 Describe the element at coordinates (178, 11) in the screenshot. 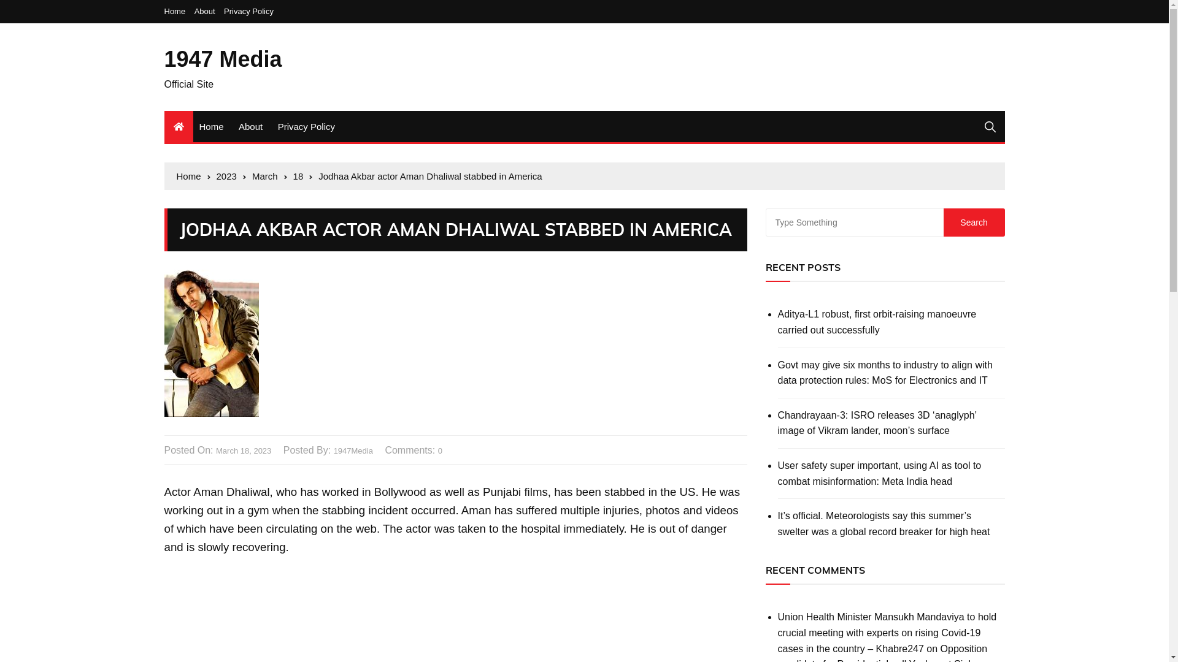

I see `Home` at that location.